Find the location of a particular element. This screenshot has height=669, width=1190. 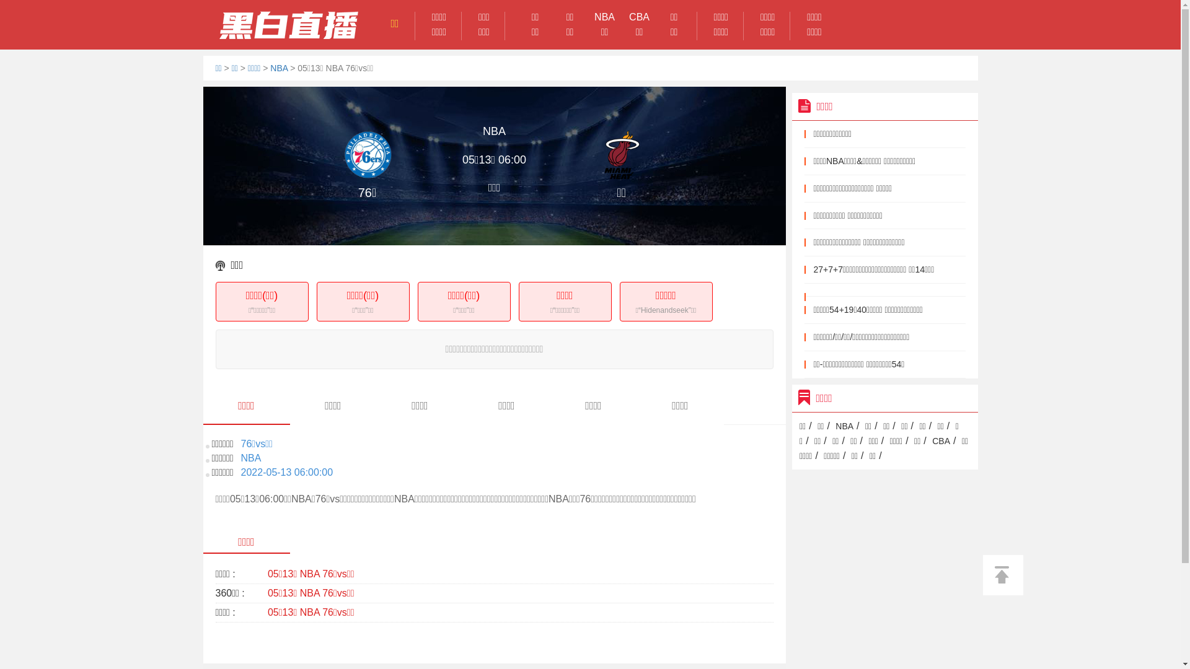

NBA is located at coordinates (844, 426).